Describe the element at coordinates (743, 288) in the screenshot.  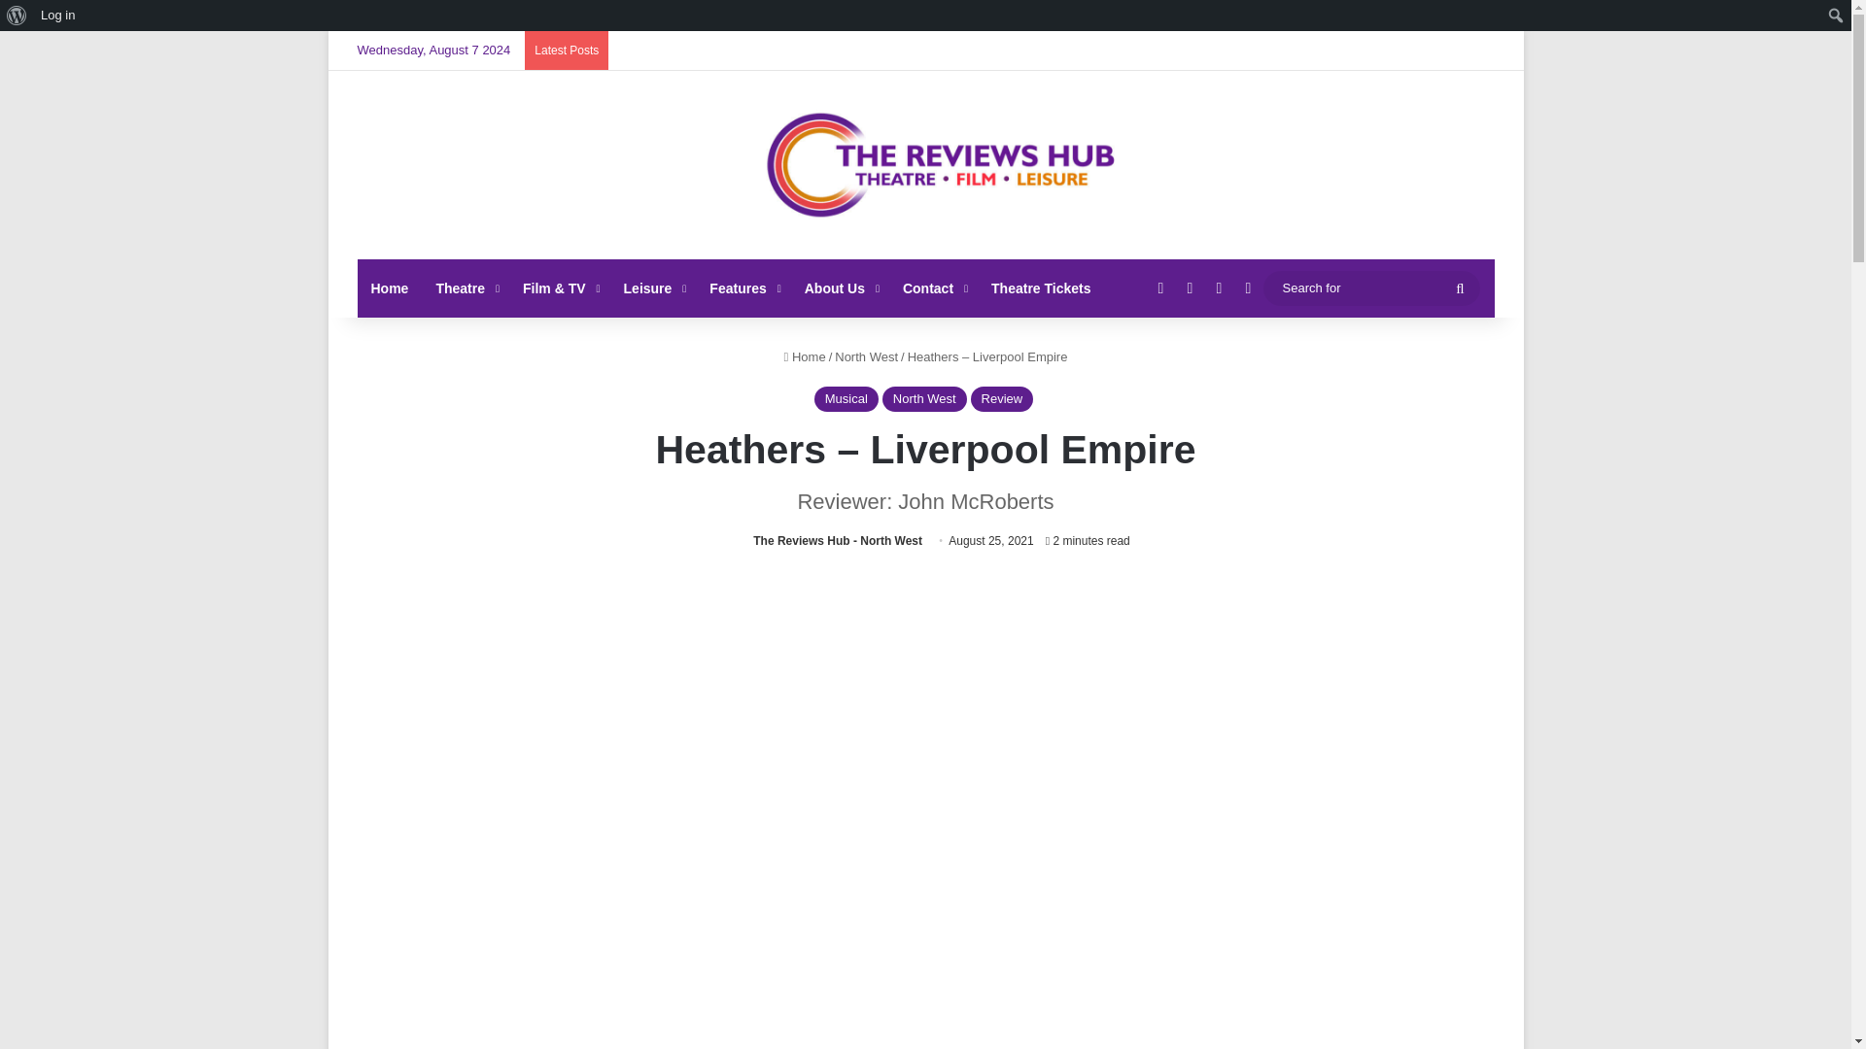
I see `Features` at that location.